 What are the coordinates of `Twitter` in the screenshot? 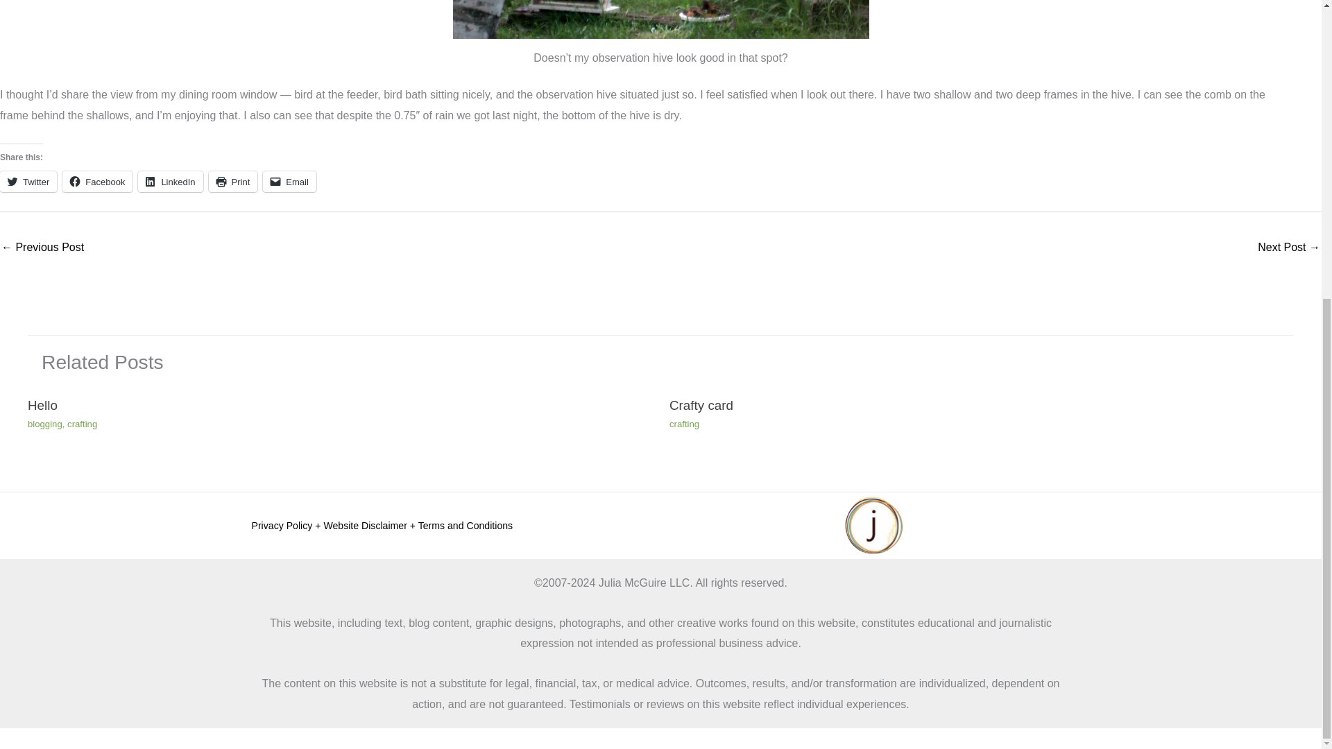 It's located at (28, 182).